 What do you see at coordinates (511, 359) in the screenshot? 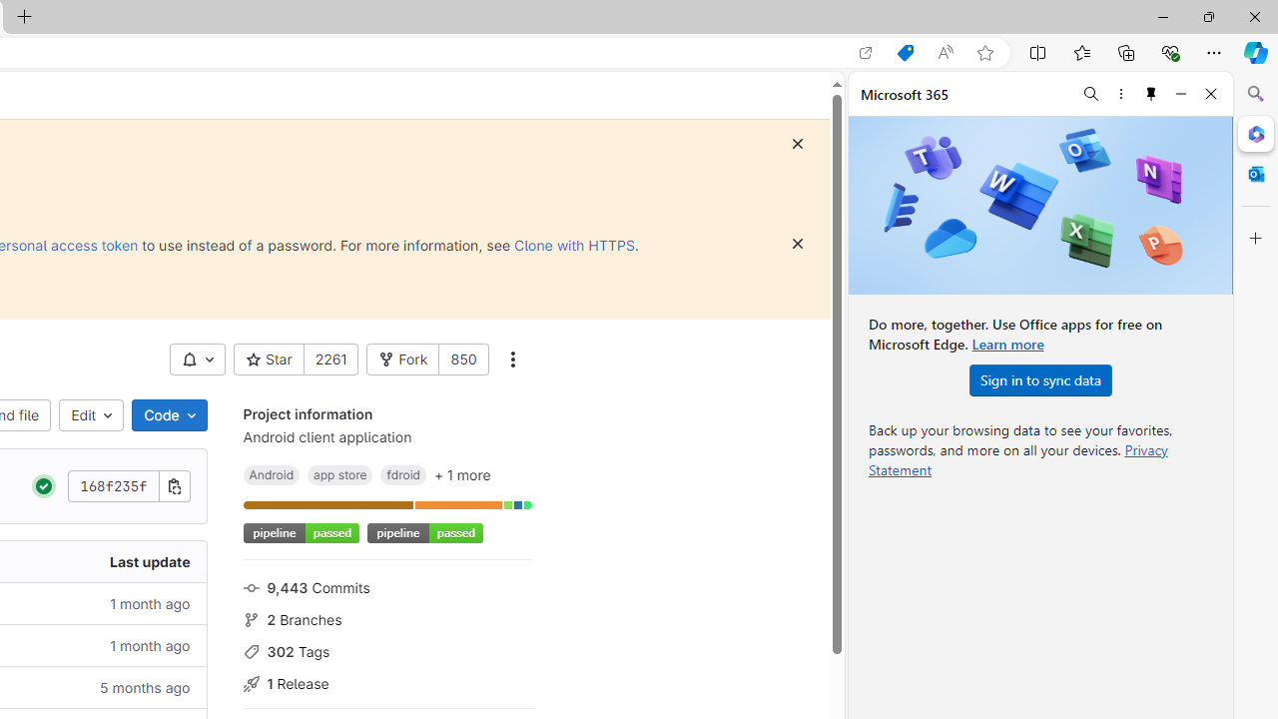
I see `More actions` at bounding box center [511, 359].